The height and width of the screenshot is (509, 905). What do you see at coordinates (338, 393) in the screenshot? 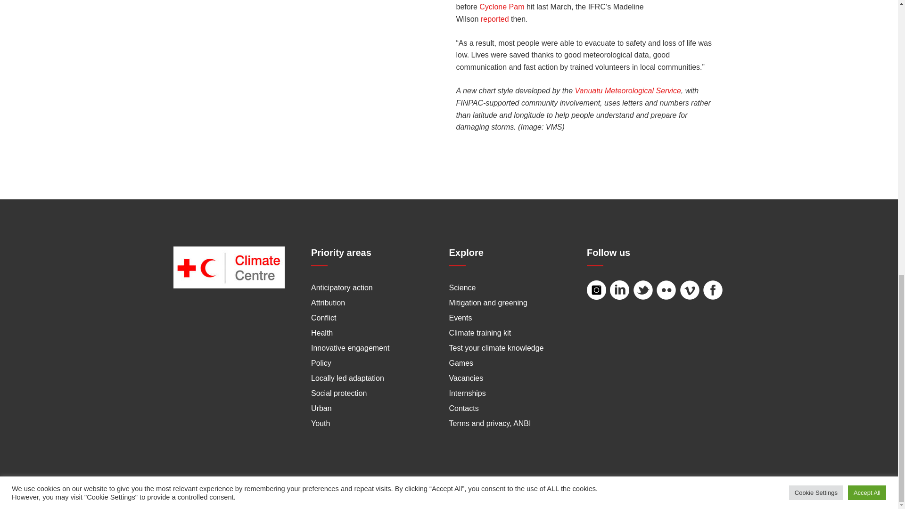
I see `Social protection` at bounding box center [338, 393].